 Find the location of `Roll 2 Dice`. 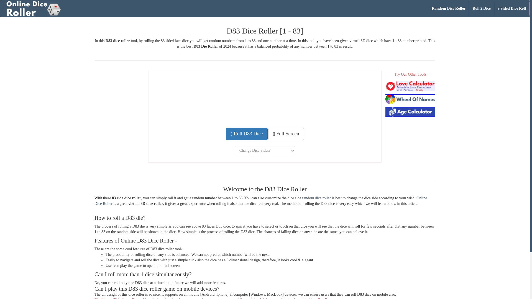

Roll 2 Dice is located at coordinates (481, 9).